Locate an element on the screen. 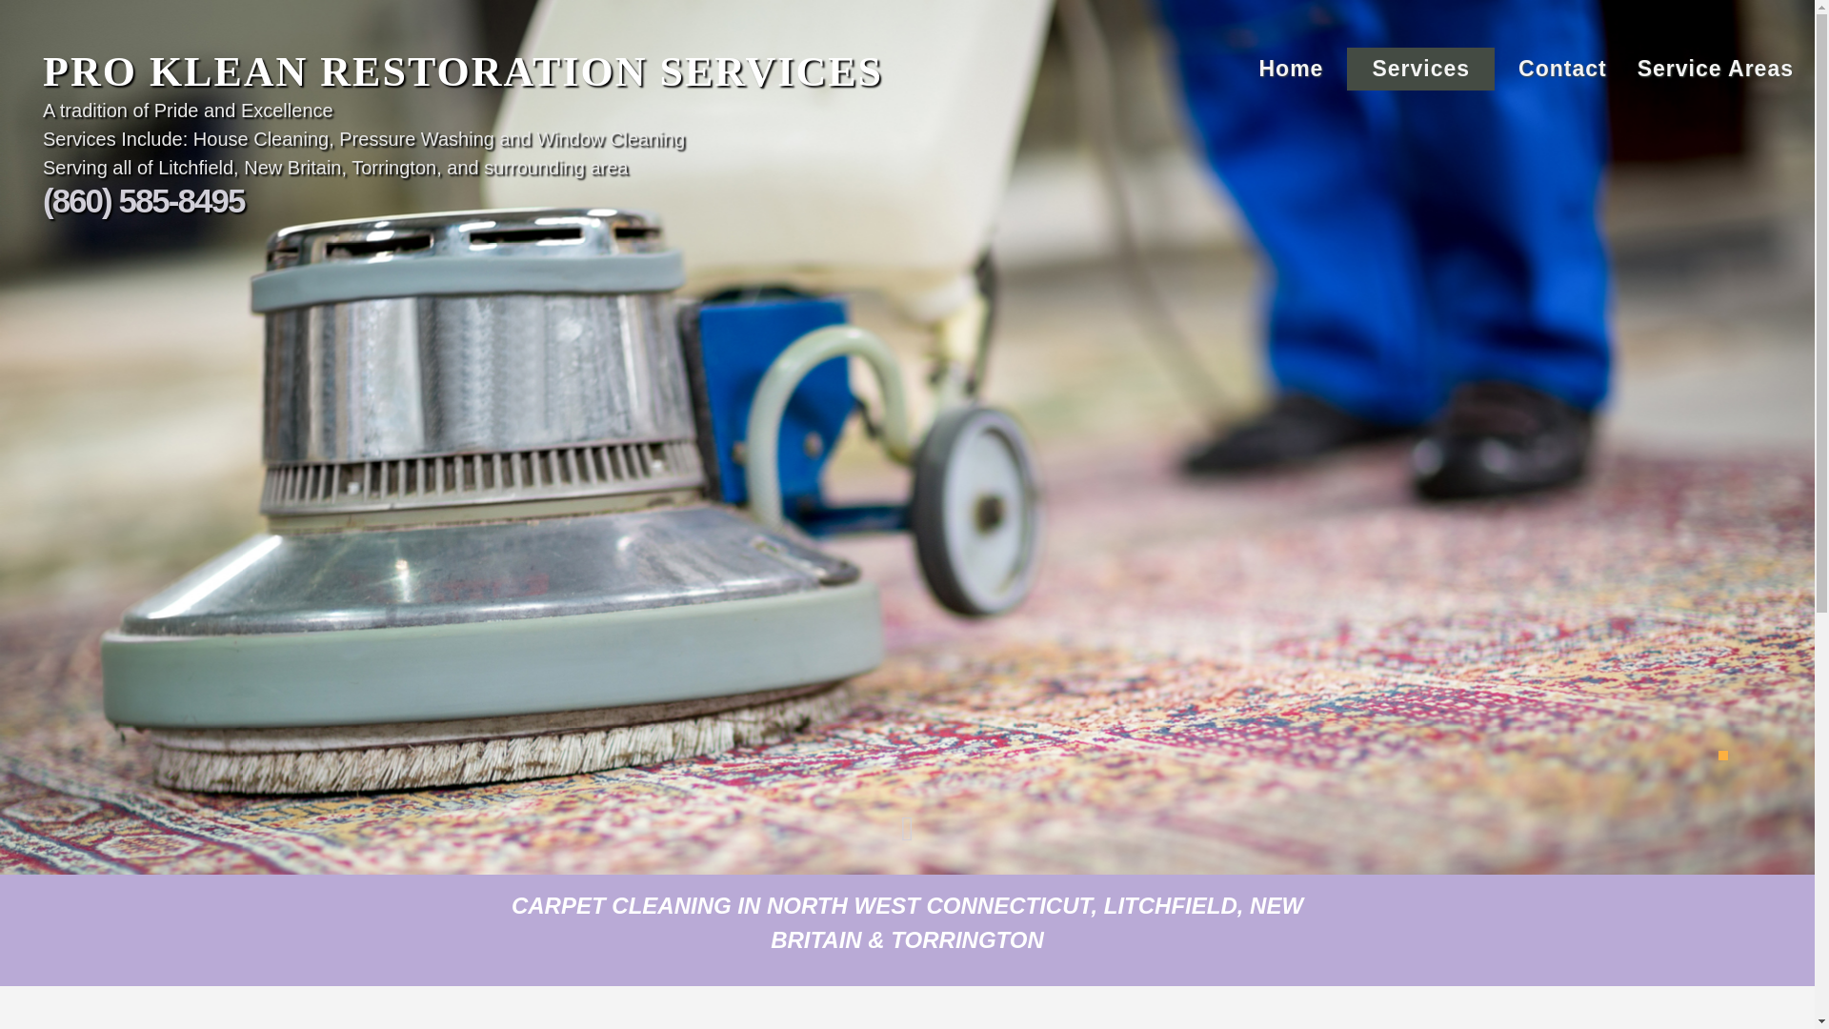 This screenshot has height=1029, width=1829. Services is located at coordinates (1419, 69).